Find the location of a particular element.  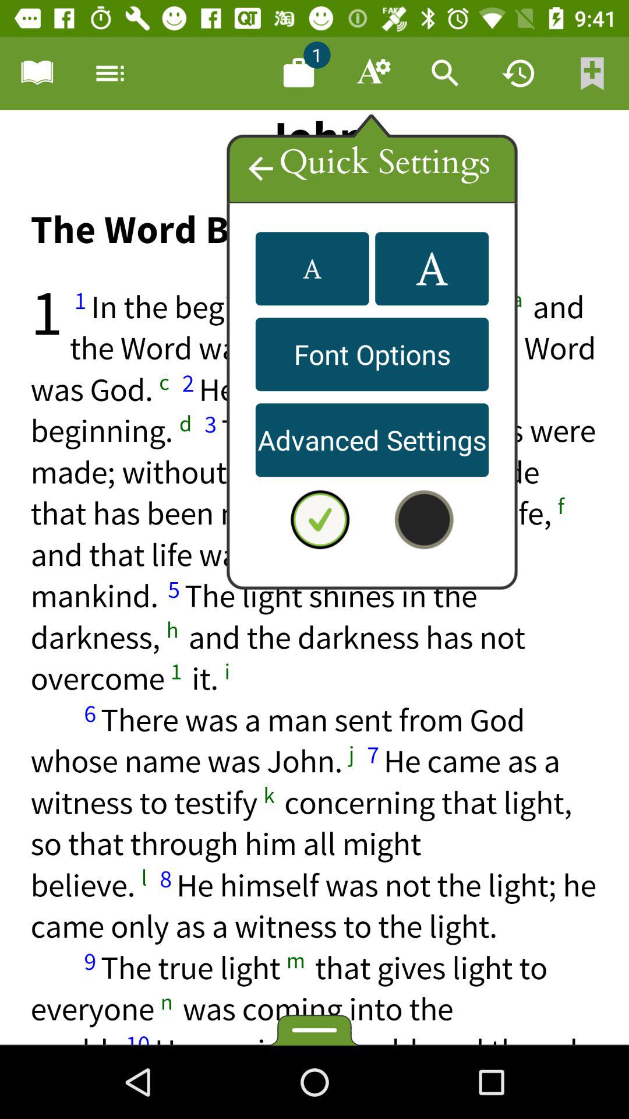

text settings is located at coordinates (372, 73).